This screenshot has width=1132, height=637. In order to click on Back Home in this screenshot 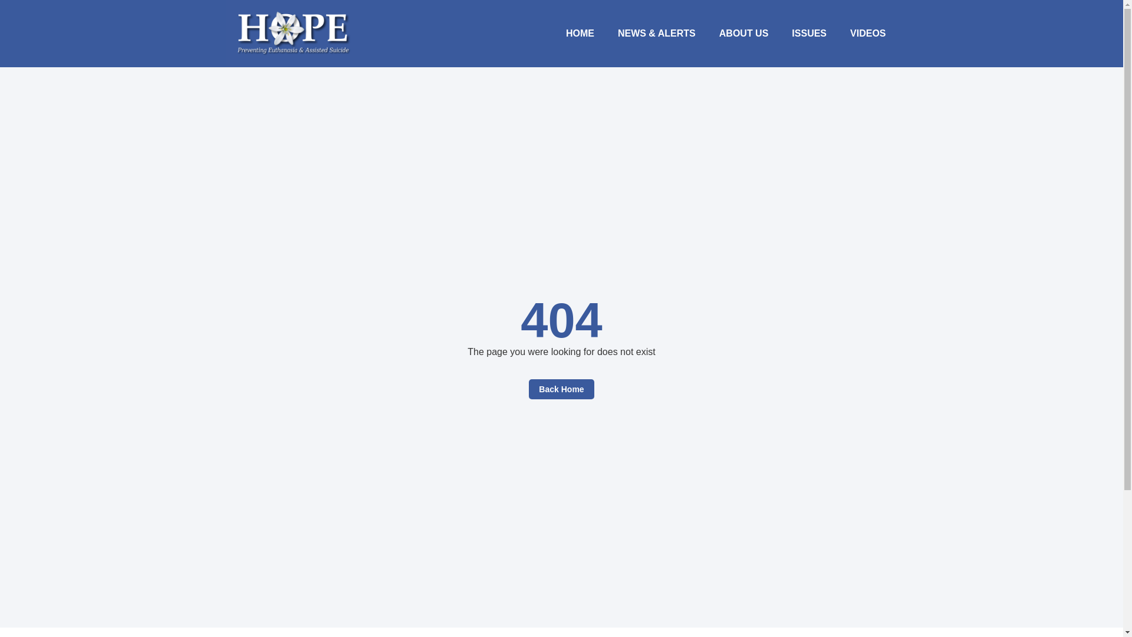, I will do `click(561, 389)`.